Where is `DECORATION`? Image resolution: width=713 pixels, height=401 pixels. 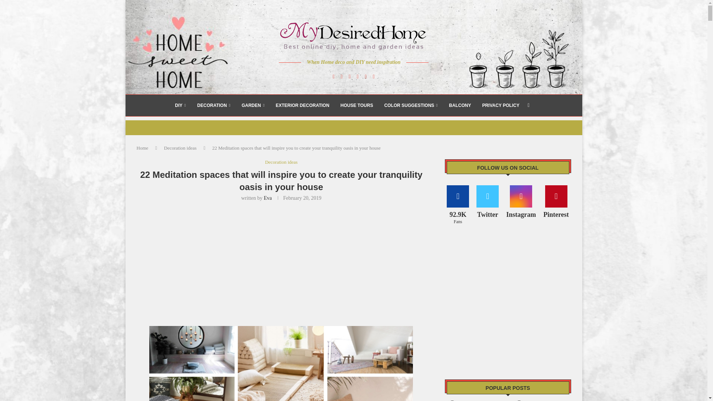 DECORATION is located at coordinates (214, 105).